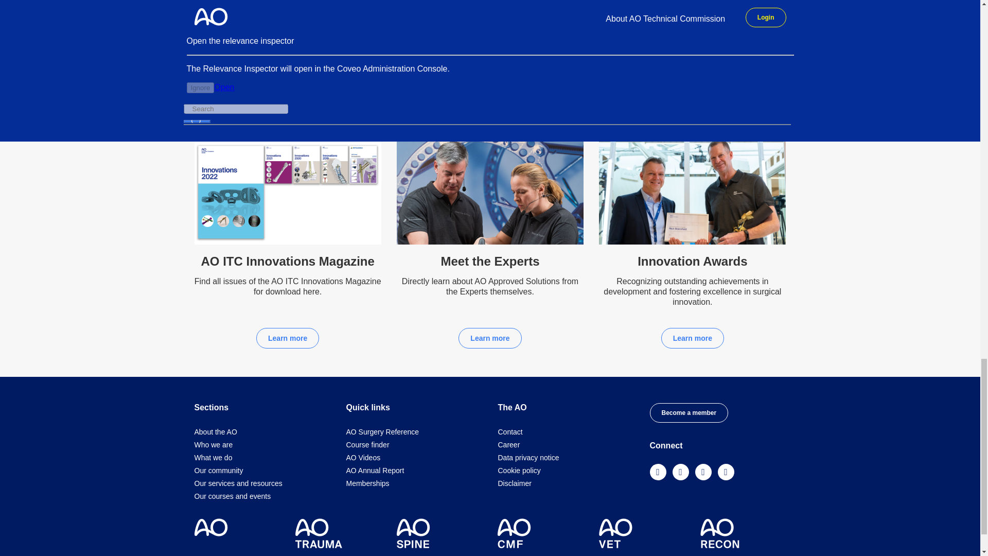  I want to click on Linkedin, so click(680, 473).